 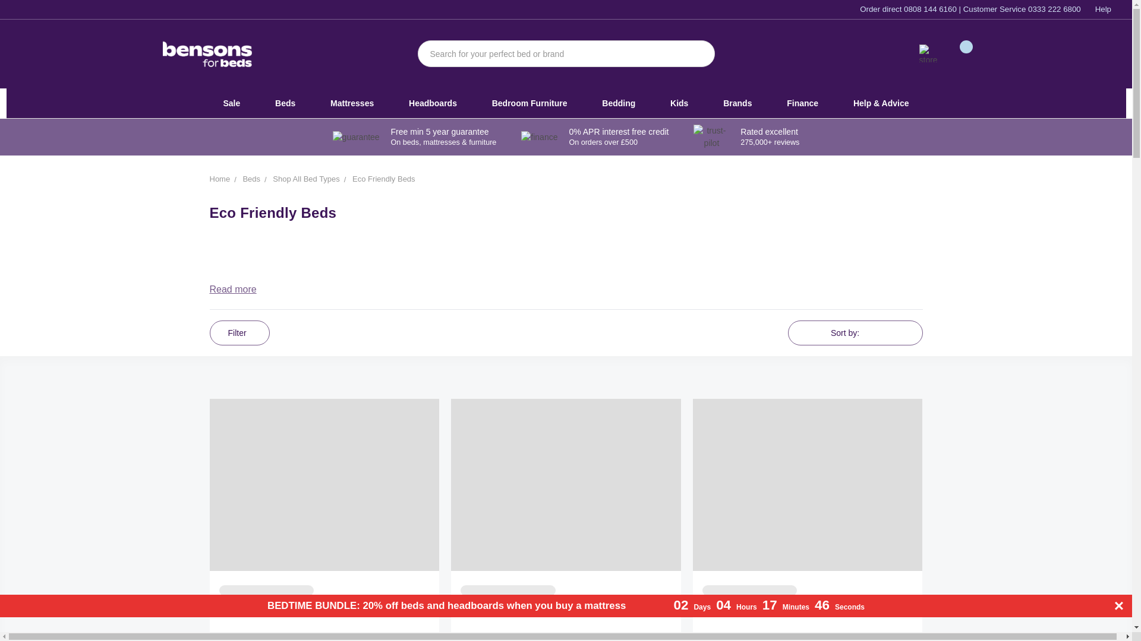 I want to click on Beds, so click(x=285, y=103).